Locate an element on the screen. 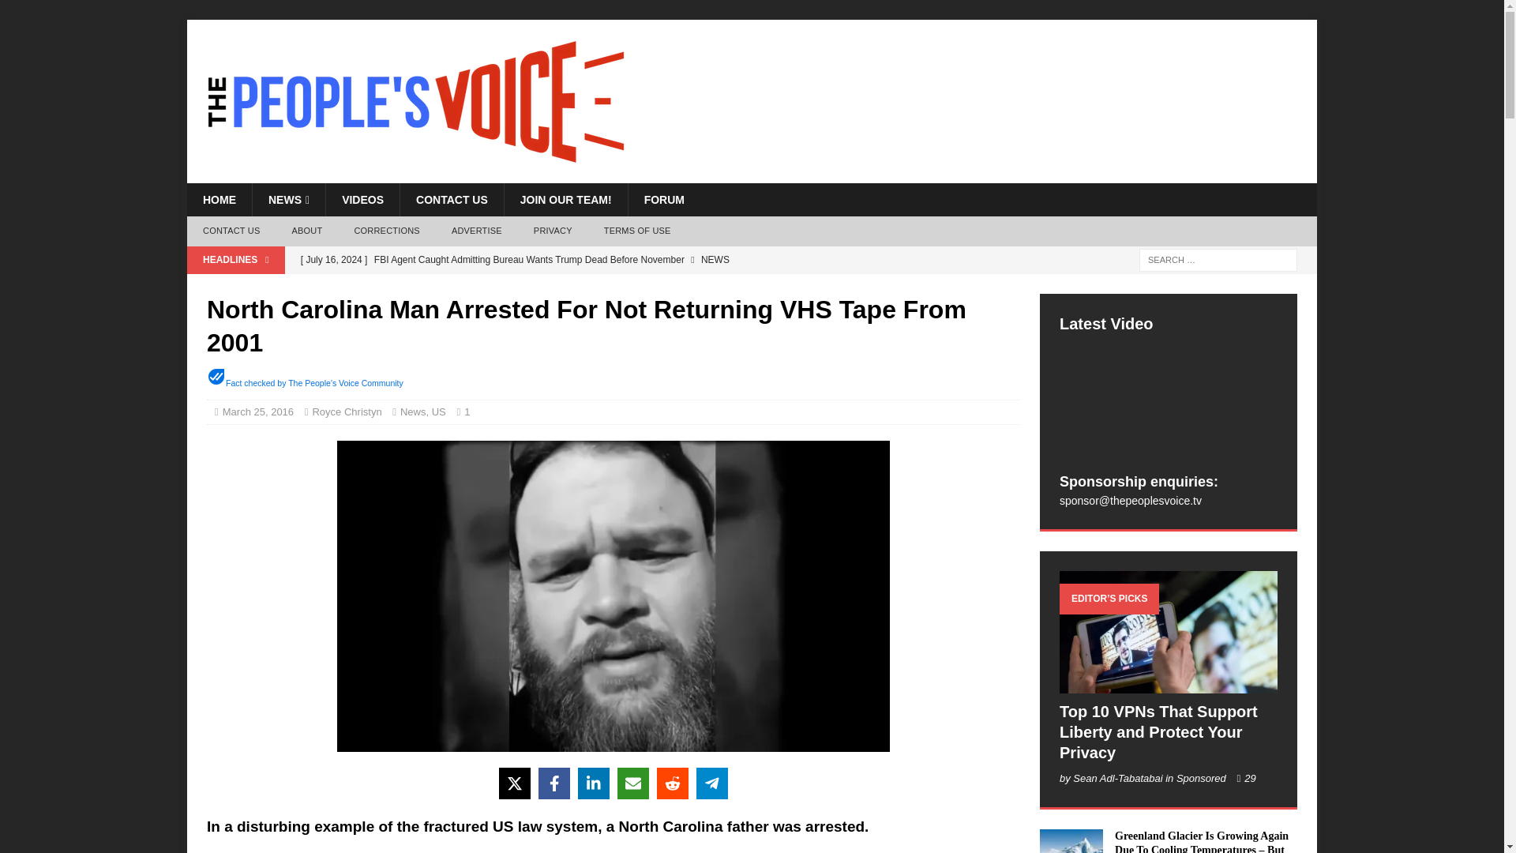 This screenshot has width=1516, height=853. TERMS OF USE is located at coordinates (636, 231).